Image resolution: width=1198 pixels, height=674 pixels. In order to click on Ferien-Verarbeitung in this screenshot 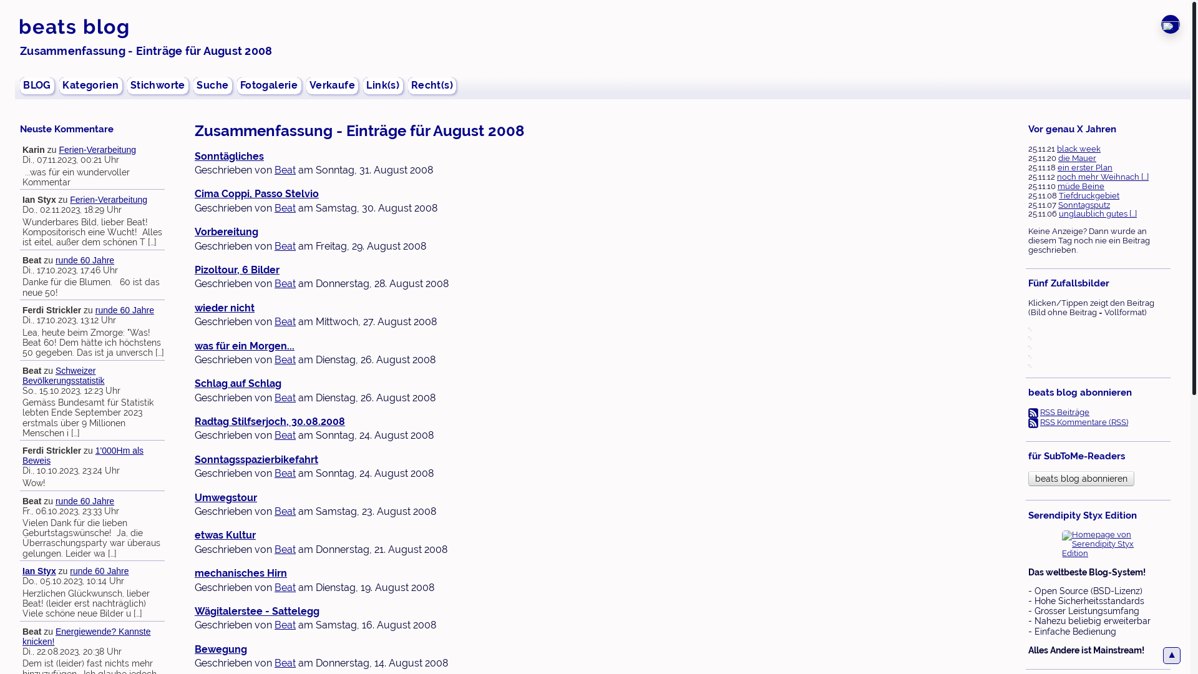, I will do `click(97, 150)`.